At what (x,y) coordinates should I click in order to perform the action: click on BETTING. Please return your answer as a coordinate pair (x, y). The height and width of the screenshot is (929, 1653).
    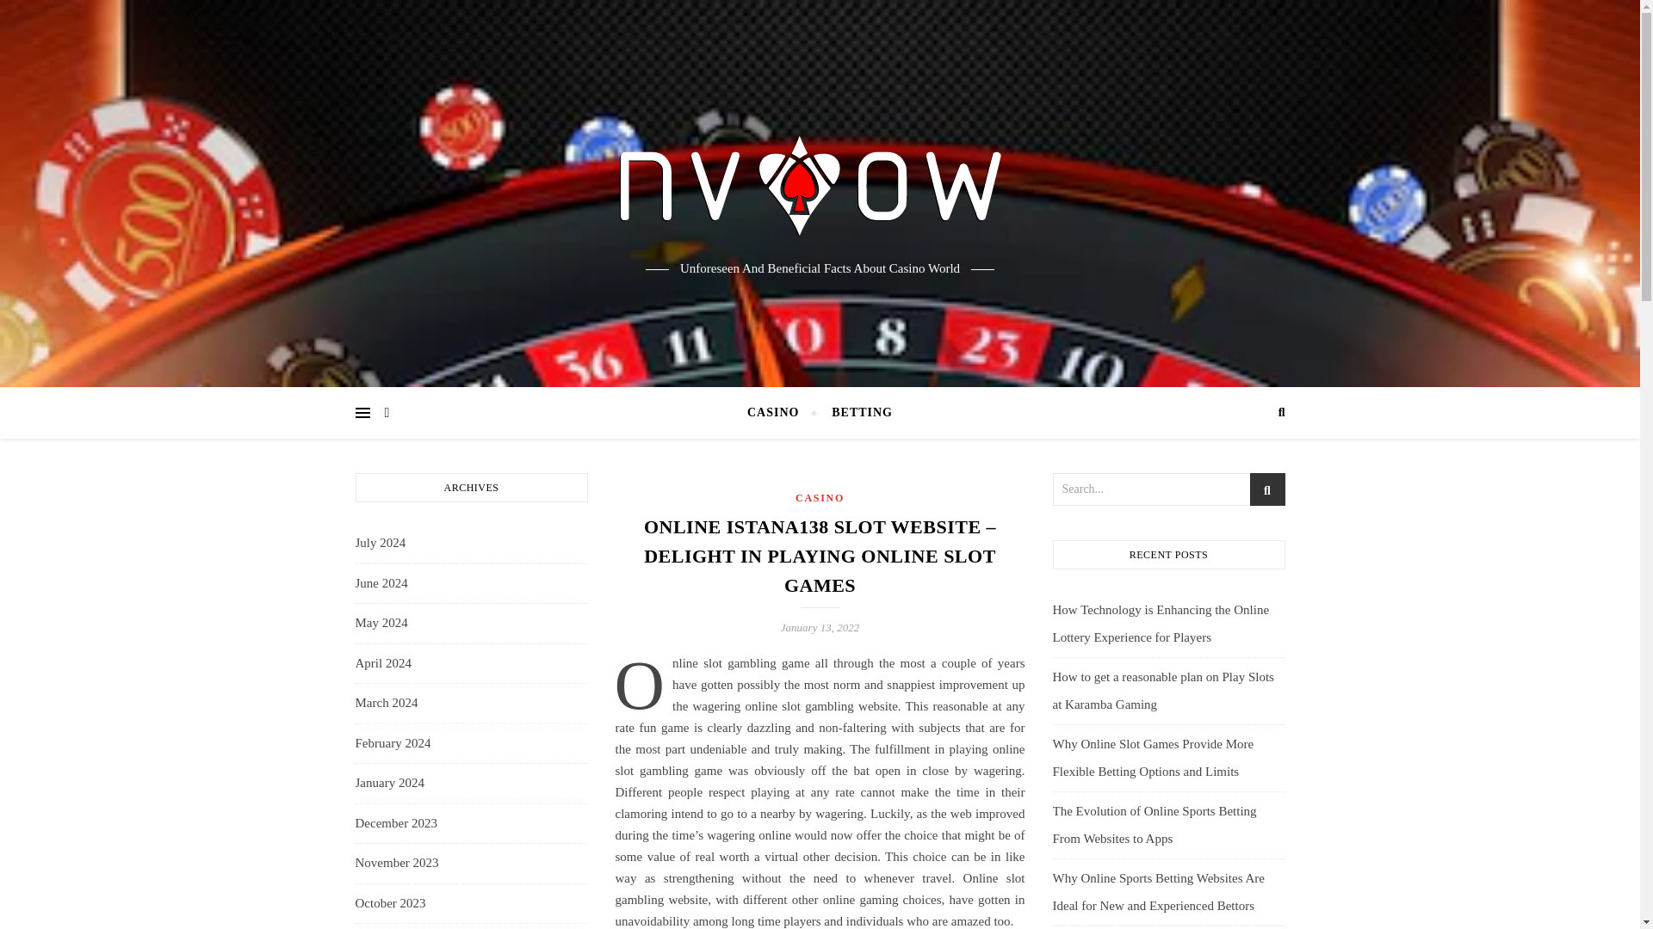
    Looking at the image, I should click on (854, 413).